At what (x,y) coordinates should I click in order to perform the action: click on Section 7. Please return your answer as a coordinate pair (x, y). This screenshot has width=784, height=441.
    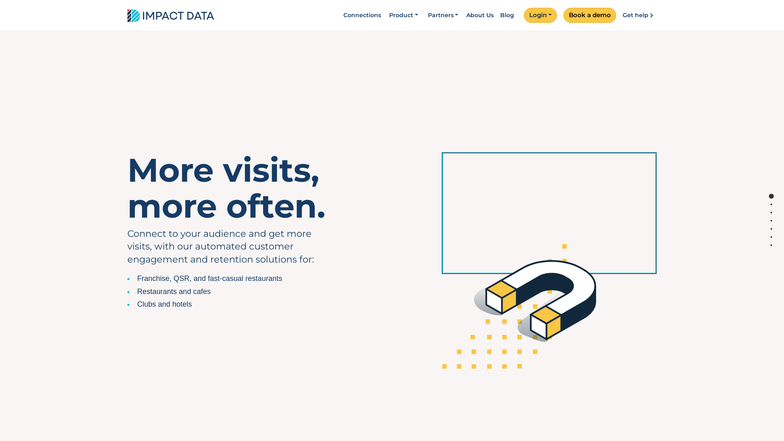
    Looking at the image, I should click on (771, 245).